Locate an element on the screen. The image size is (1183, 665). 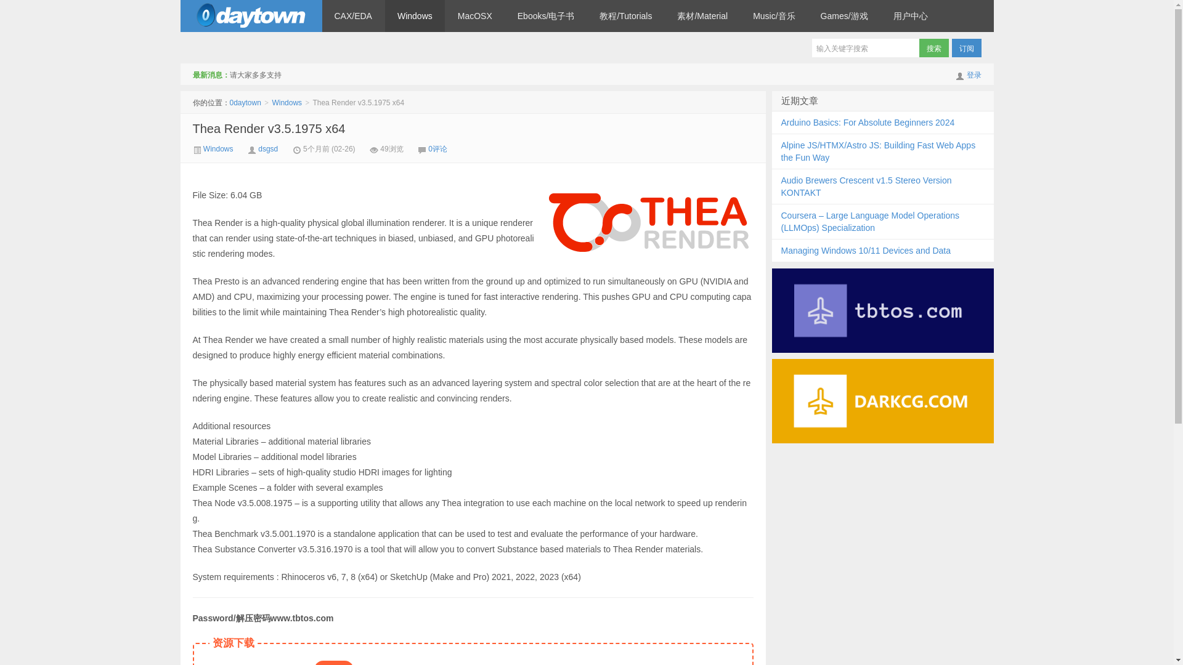
MacOSX is located at coordinates (475, 16).